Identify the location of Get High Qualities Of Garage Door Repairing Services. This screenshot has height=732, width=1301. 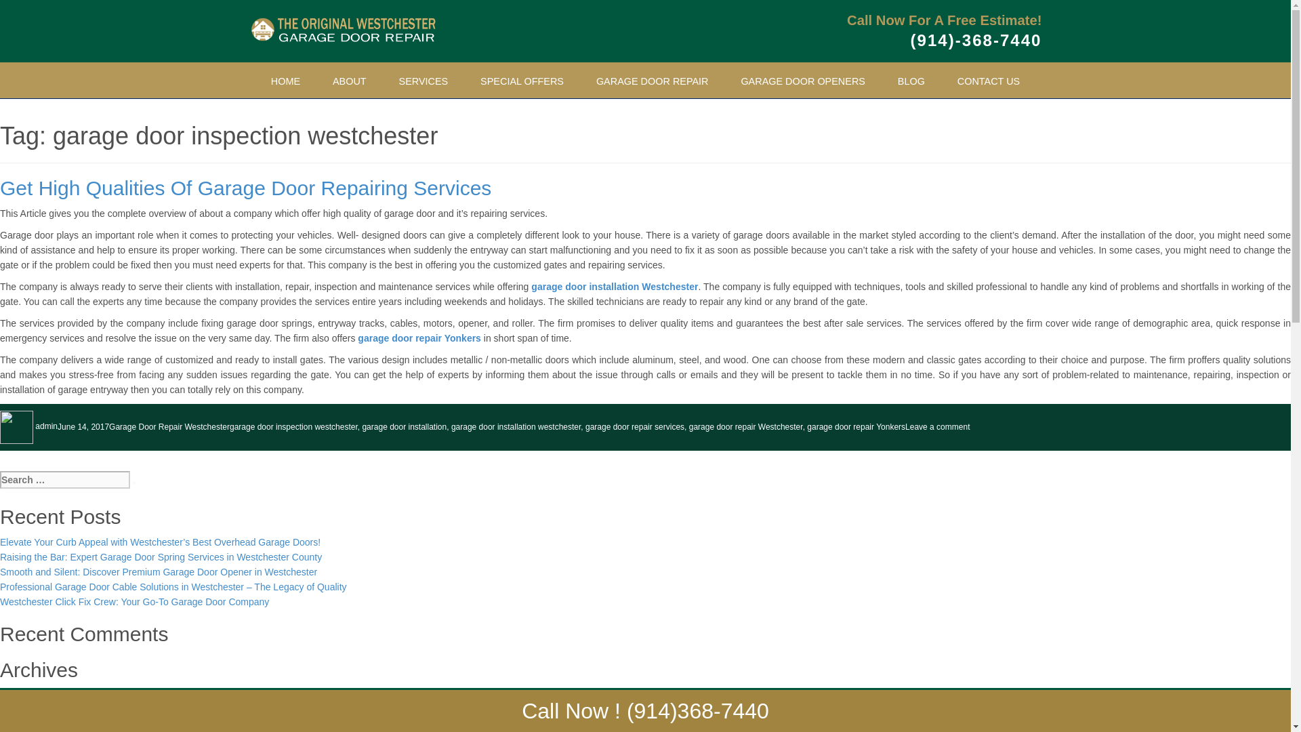
(245, 188).